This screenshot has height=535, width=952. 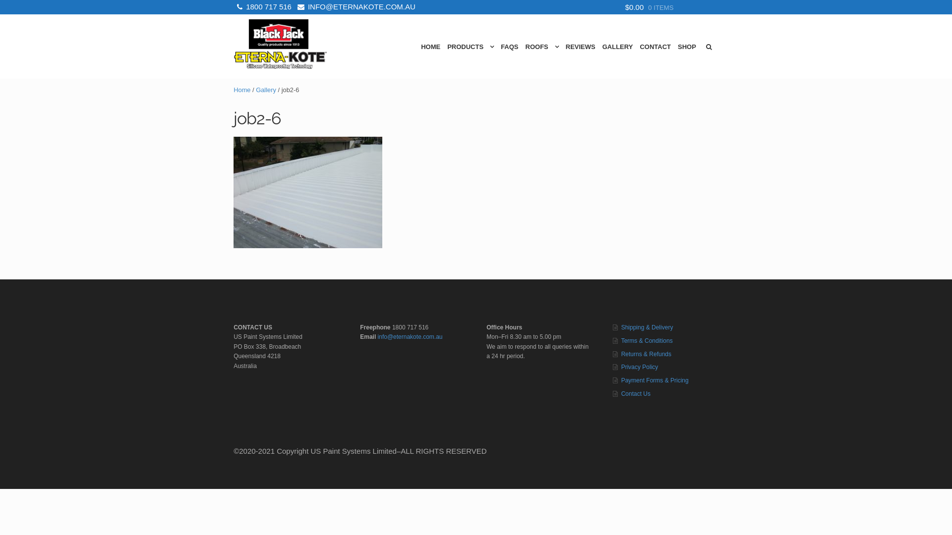 I want to click on FAQS, so click(x=509, y=47).